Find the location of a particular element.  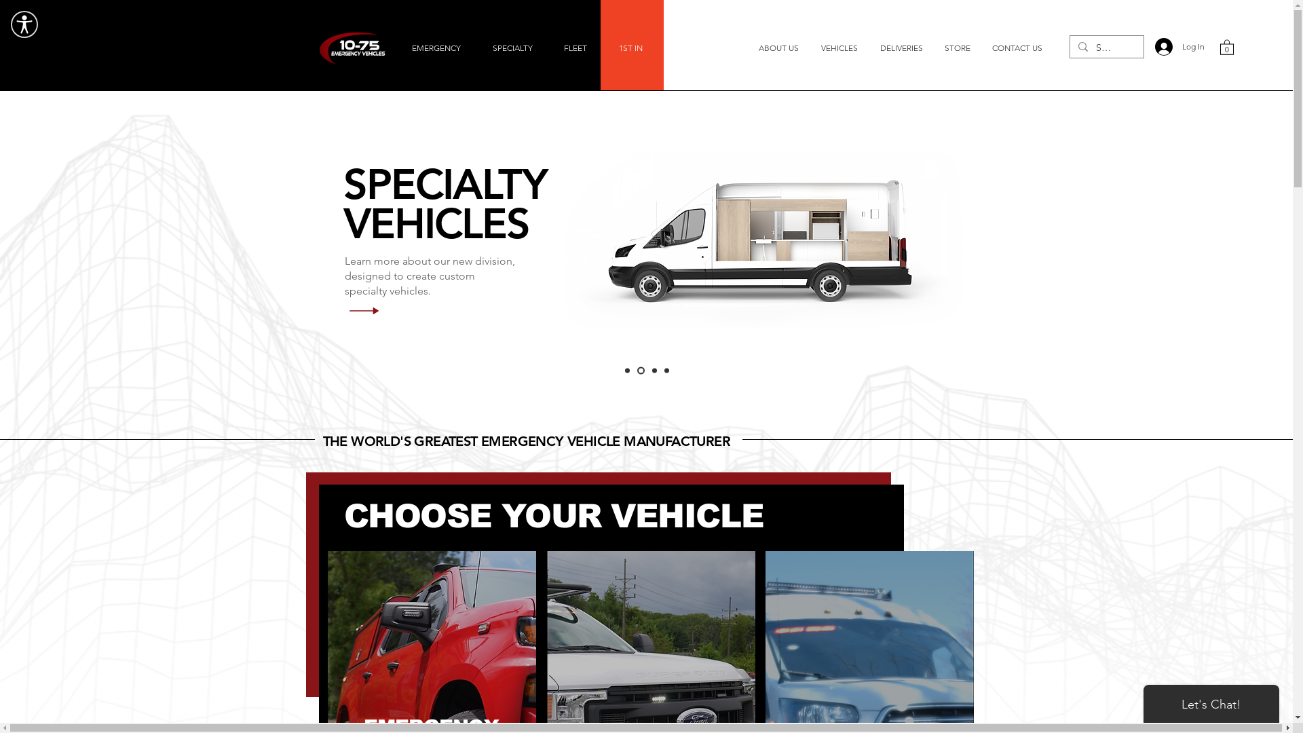

Log In is located at coordinates (1175, 47).